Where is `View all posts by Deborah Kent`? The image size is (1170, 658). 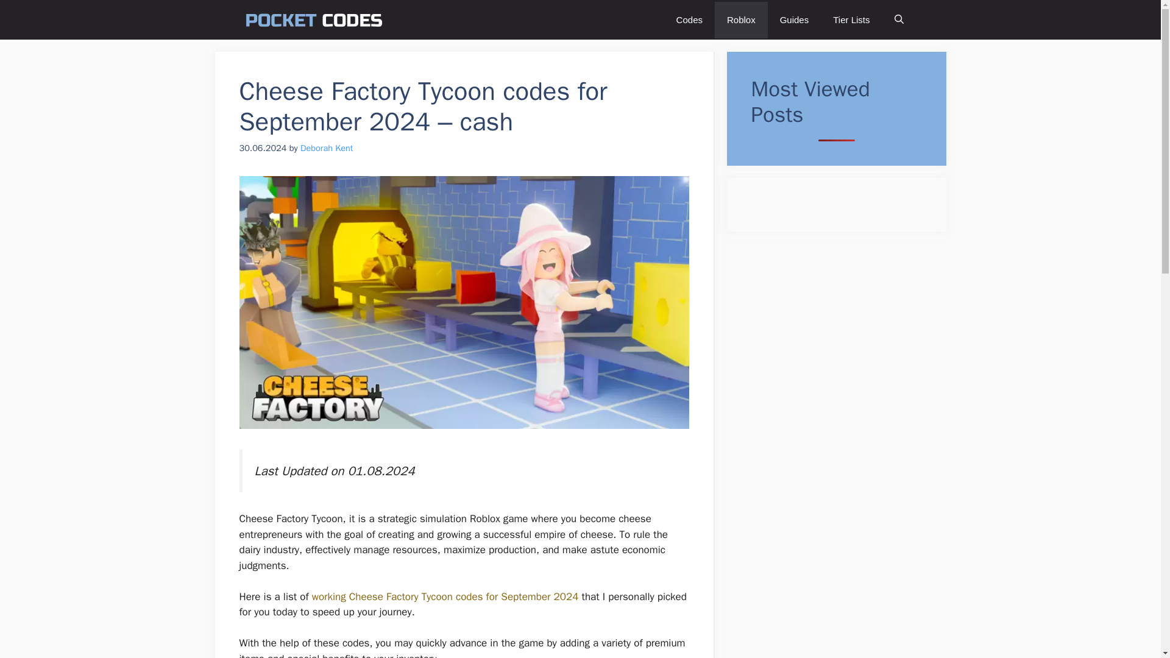
View all posts by Deborah Kent is located at coordinates (327, 147).